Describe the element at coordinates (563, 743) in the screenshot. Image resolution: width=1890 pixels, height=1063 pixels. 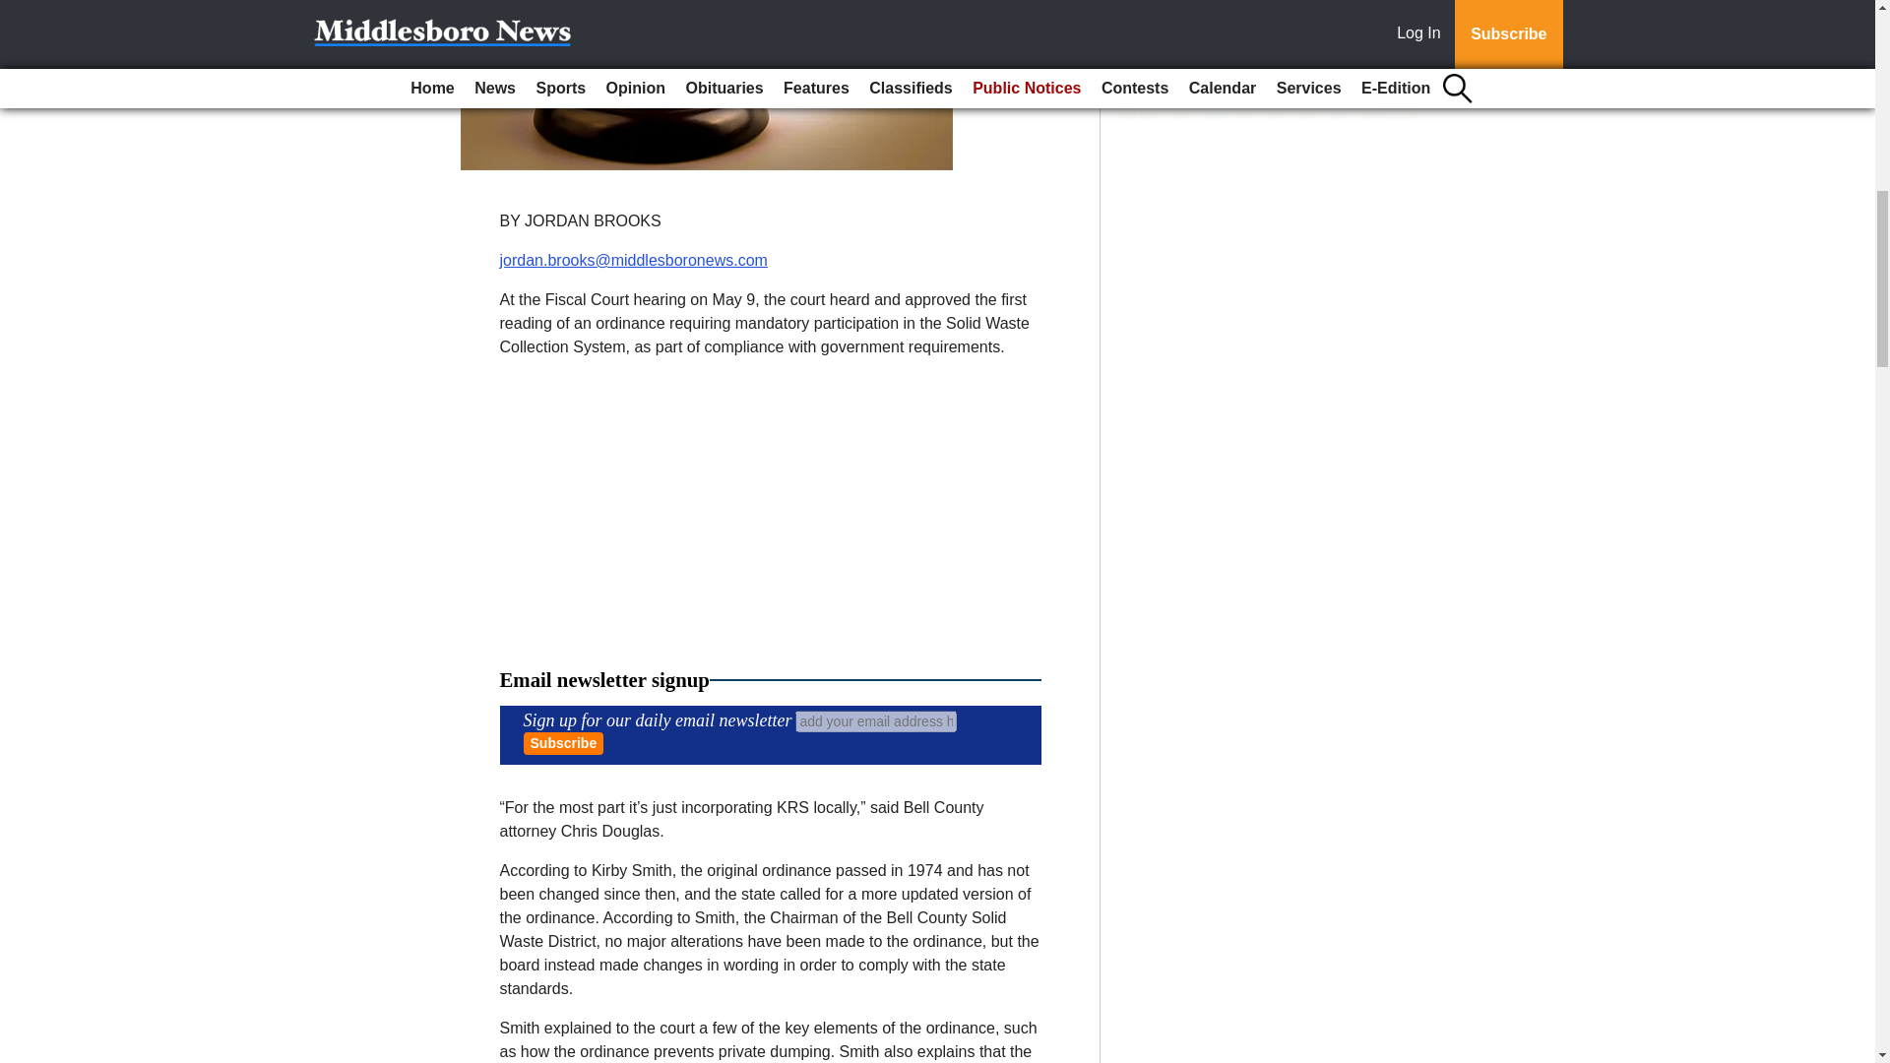
I see `Subscribe` at that location.